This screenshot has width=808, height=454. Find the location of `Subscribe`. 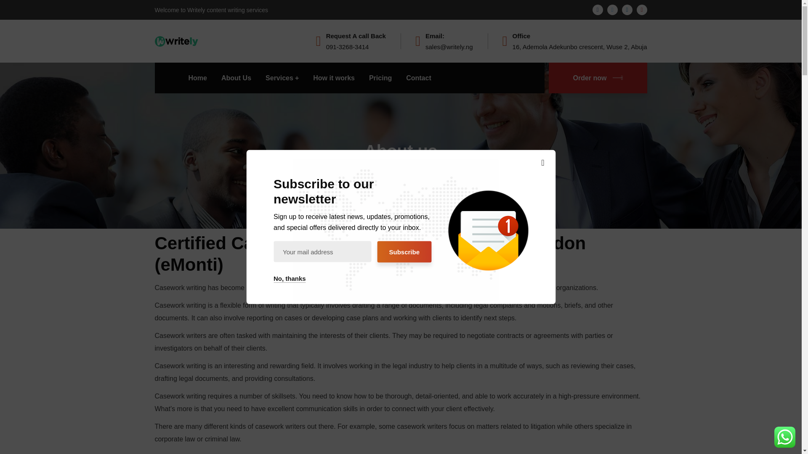

Subscribe is located at coordinates (404, 252).